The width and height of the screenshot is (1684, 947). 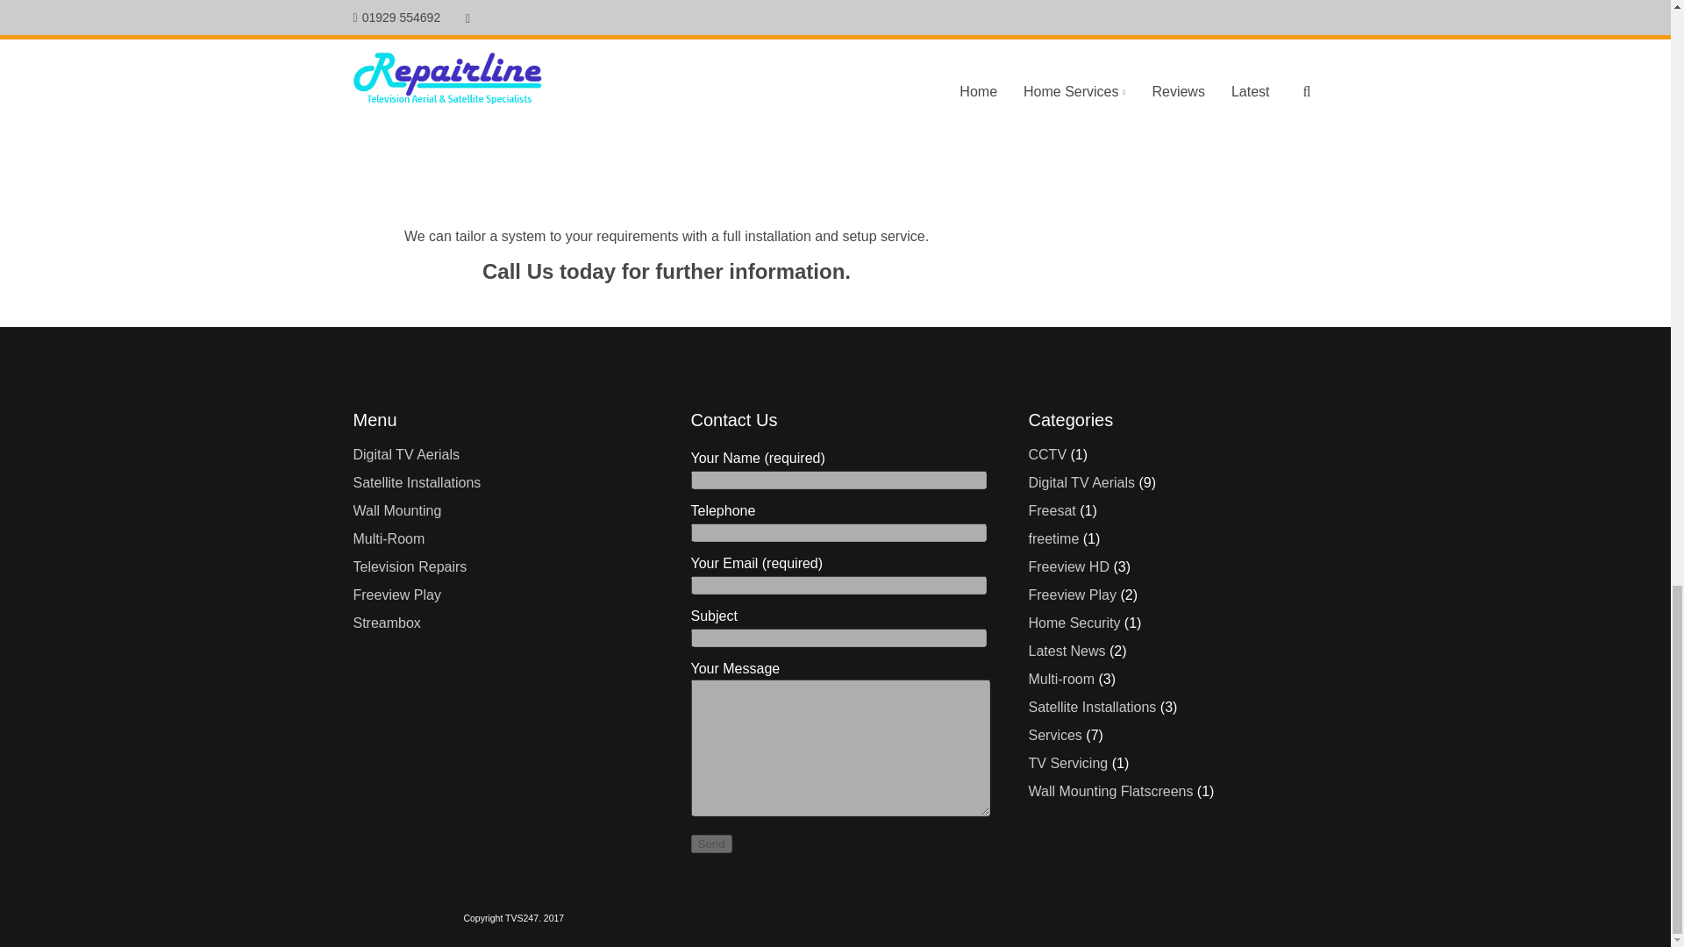 What do you see at coordinates (1110, 791) in the screenshot?
I see `We will Wall mount your Flatscreen TV` at bounding box center [1110, 791].